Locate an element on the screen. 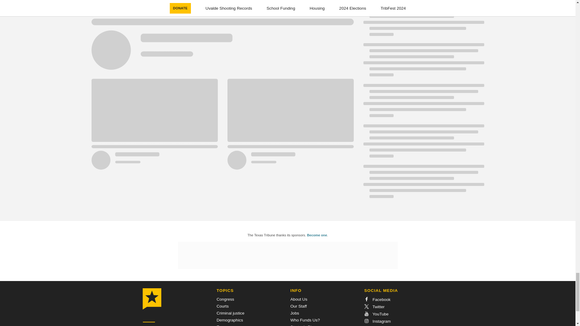  Who Funds Us? is located at coordinates (305, 320).